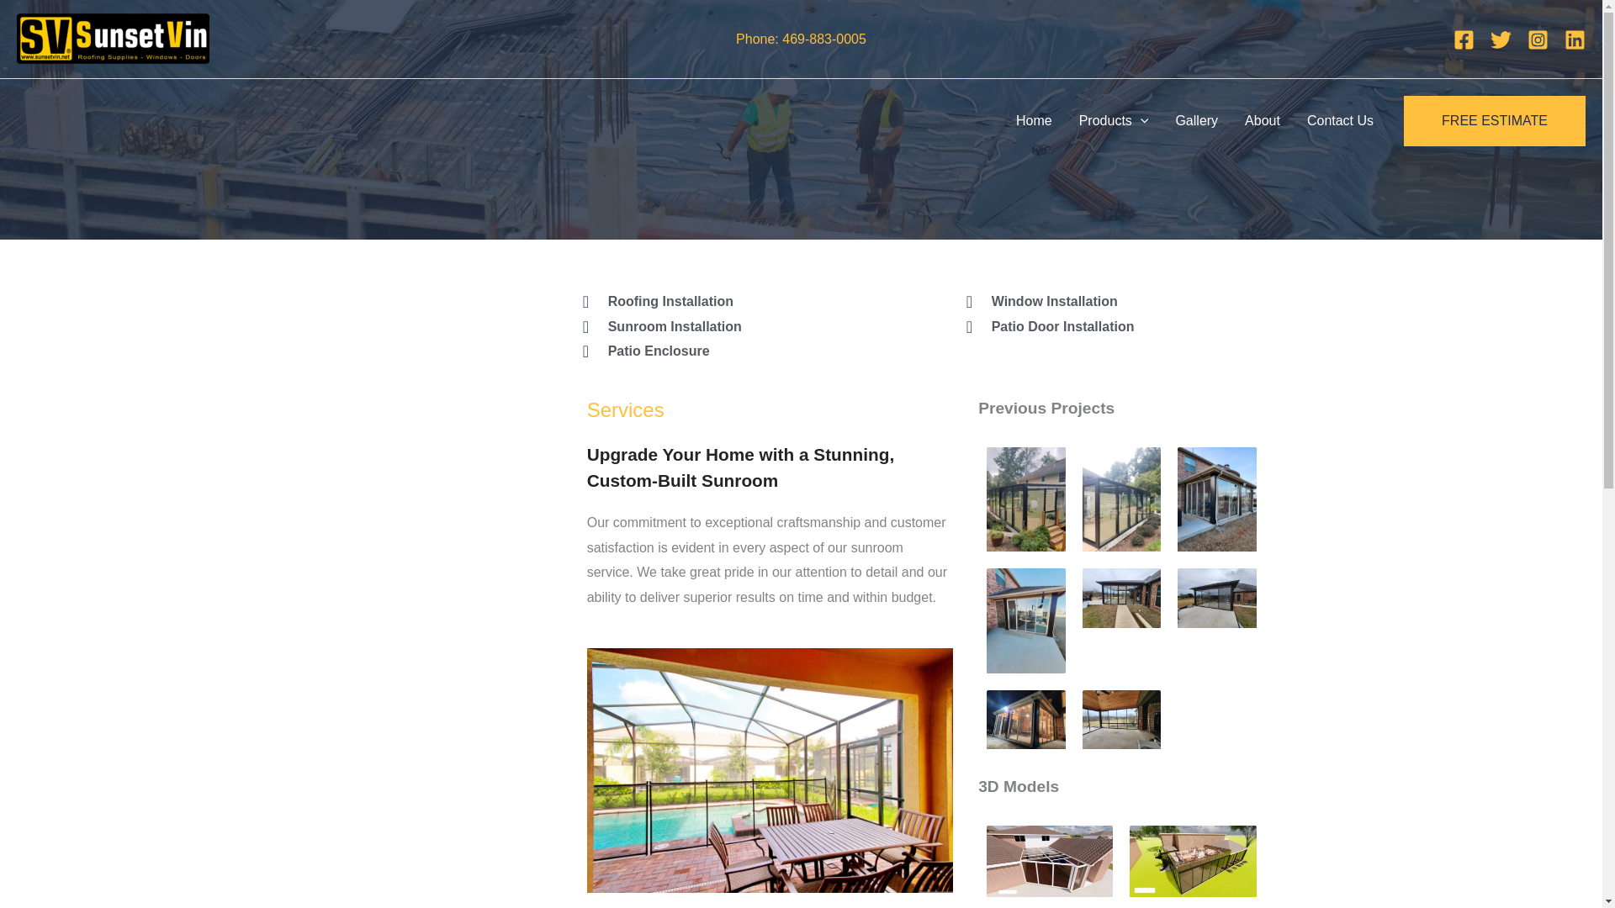 The image size is (1615, 908). Describe the element at coordinates (1494, 121) in the screenshot. I see `FREE ESTIMATE` at that location.